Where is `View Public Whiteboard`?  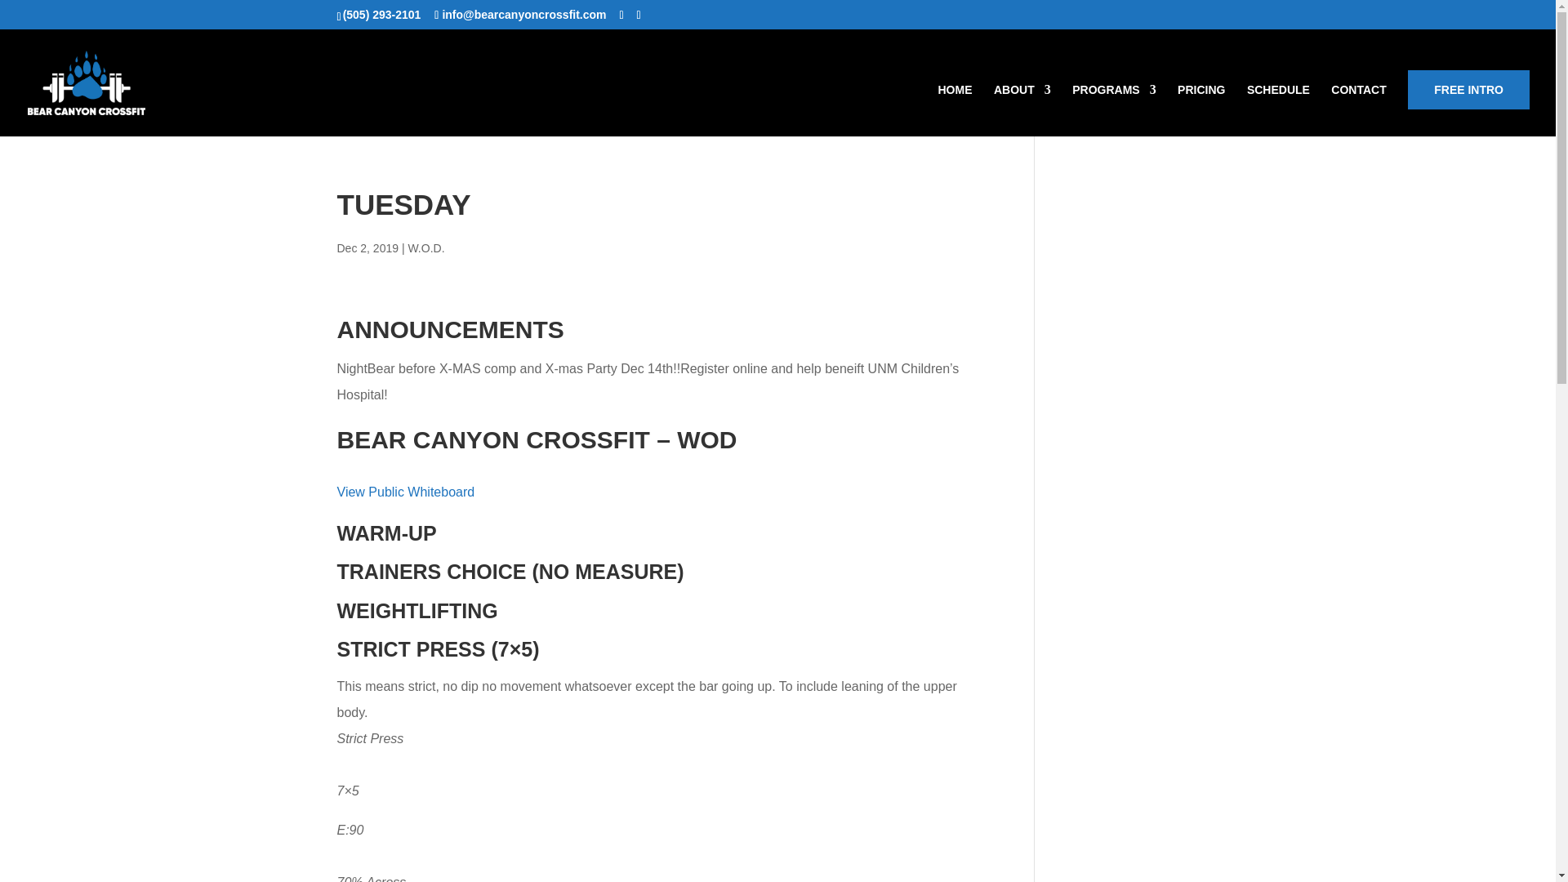 View Public Whiteboard is located at coordinates (405, 492).